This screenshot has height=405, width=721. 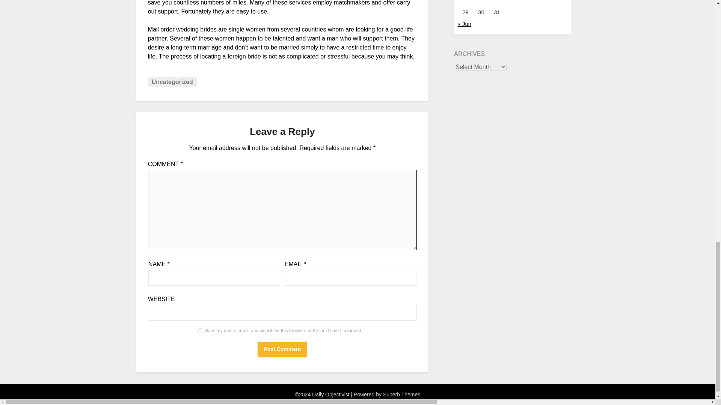 What do you see at coordinates (282, 349) in the screenshot?
I see `Post Comment` at bounding box center [282, 349].